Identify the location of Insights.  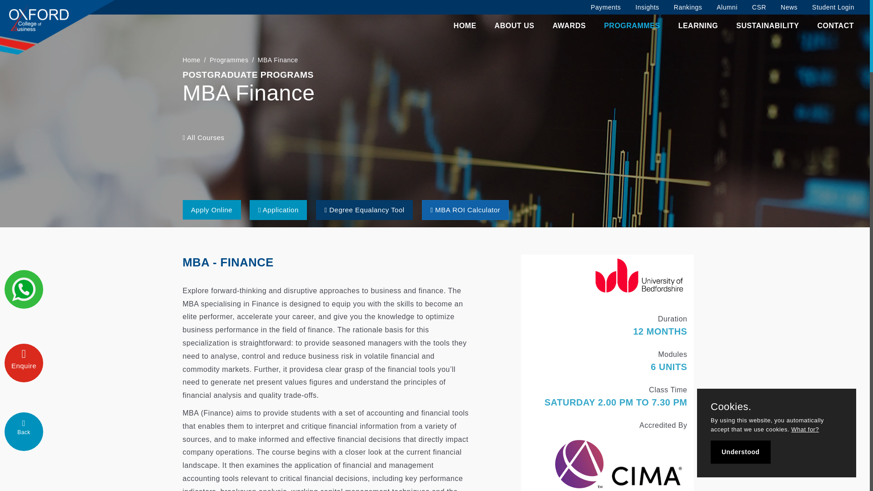
(647, 7).